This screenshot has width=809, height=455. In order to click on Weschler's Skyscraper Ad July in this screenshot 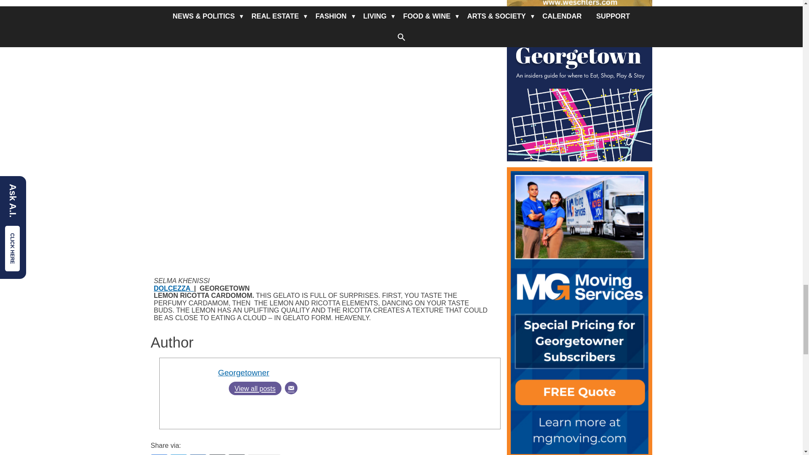, I will do `click(579, 5)`.